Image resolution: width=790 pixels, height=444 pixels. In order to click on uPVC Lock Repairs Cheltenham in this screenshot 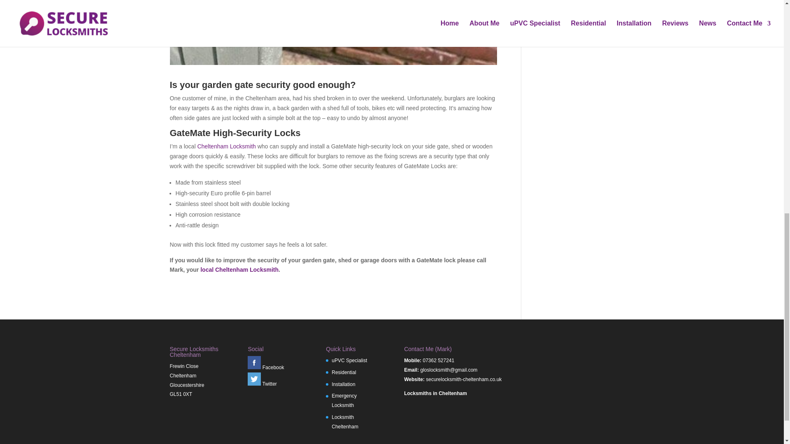, I will do `click(349, 361)`.